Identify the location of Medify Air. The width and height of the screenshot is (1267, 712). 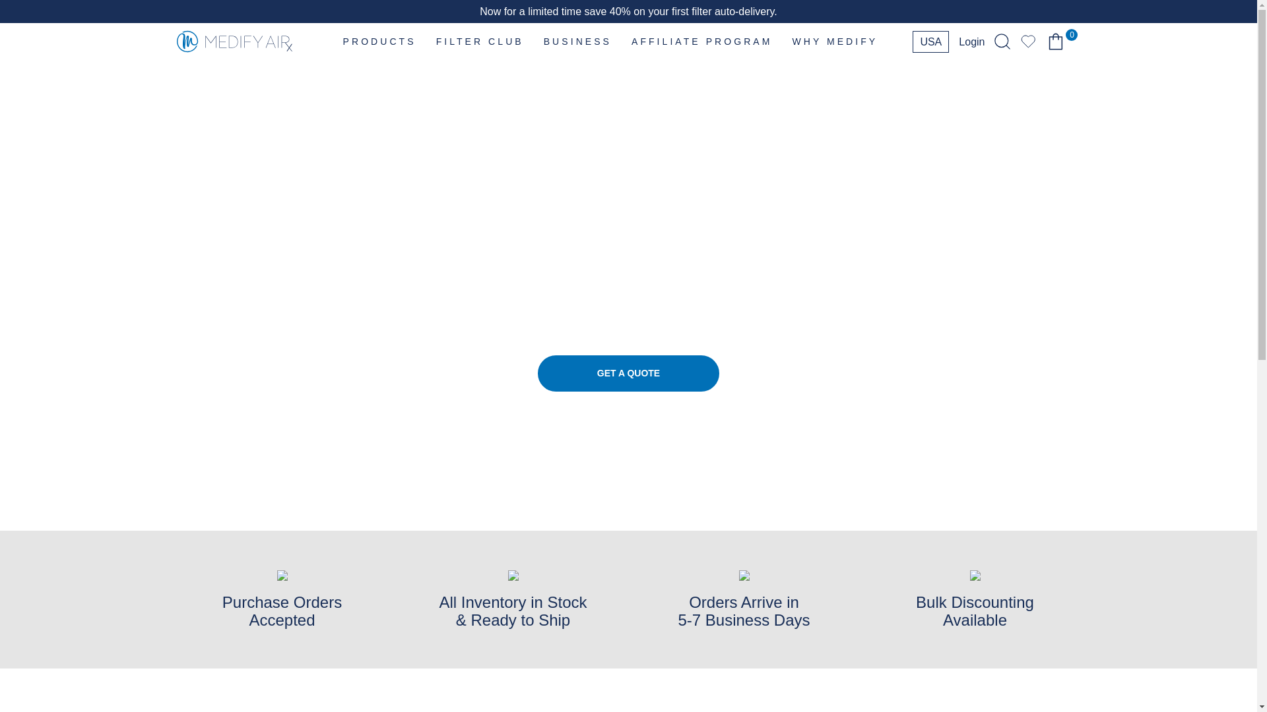
(235, 42).